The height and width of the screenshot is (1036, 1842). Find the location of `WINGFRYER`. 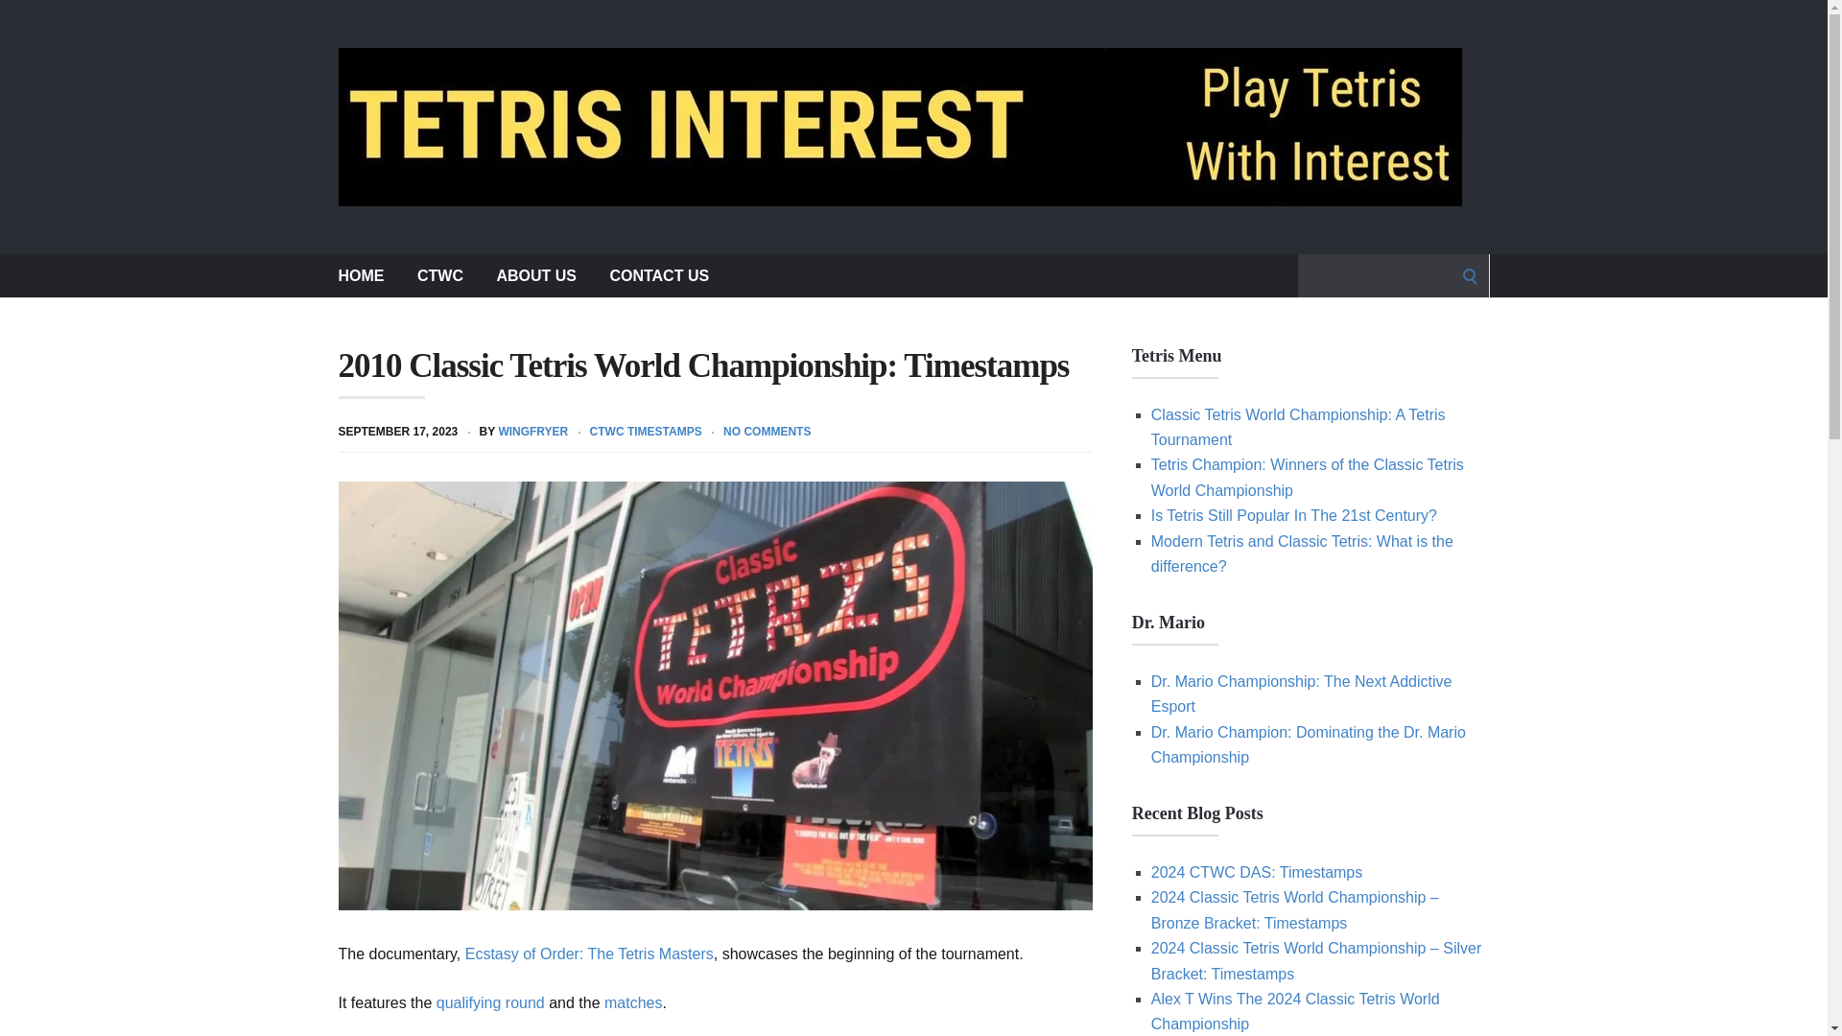

WINGFRYER is located at coordinates (531, 431).